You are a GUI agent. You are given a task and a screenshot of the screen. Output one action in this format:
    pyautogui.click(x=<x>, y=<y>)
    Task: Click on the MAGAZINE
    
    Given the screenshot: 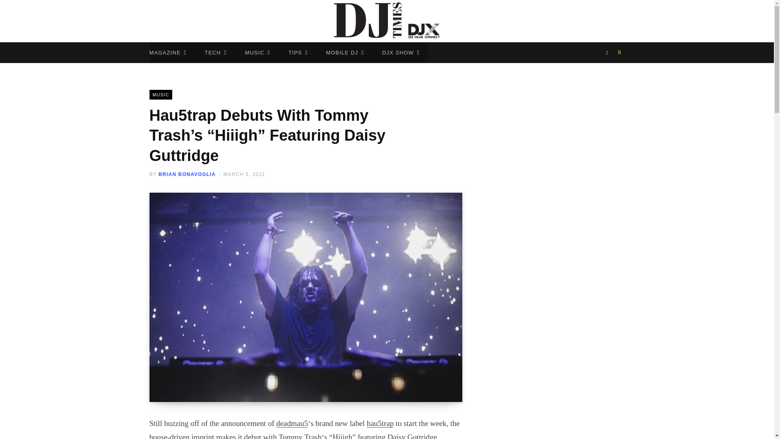 What is the action you would take?
    pyautogui.click(x=168, y=52)
    